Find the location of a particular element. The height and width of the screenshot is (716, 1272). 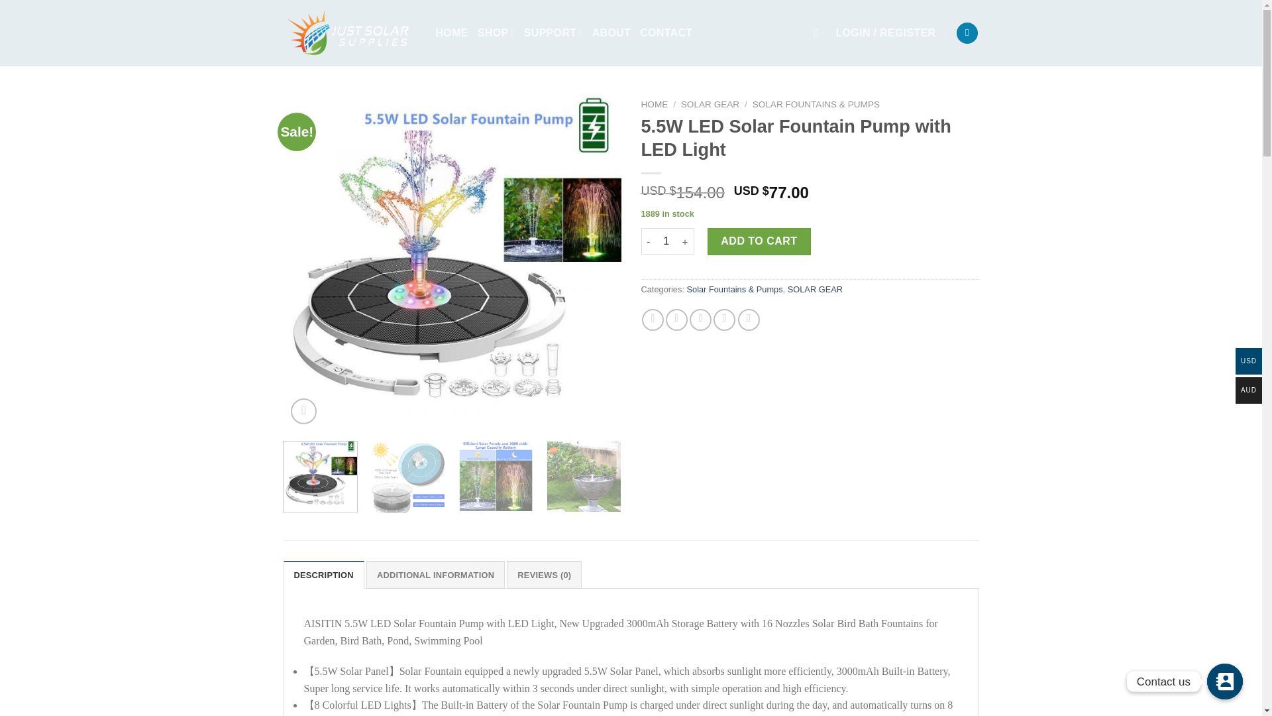

ABOUT is located at coordinates (611, 33).